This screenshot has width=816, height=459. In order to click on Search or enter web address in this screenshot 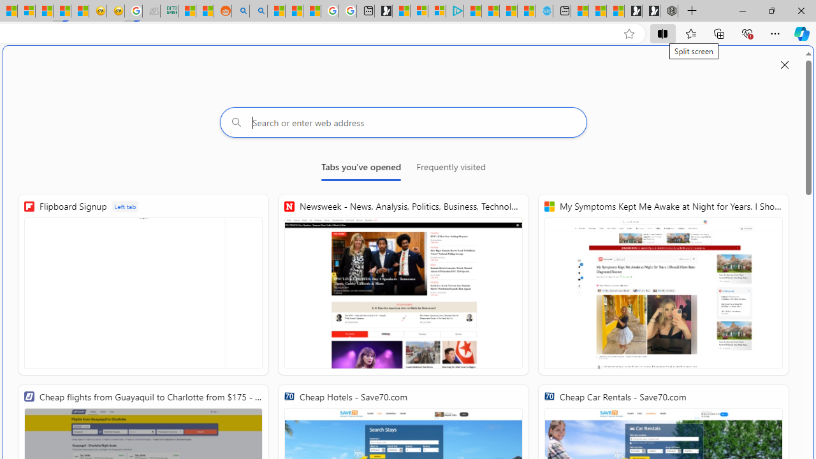, I will do `click(404, 122)`.